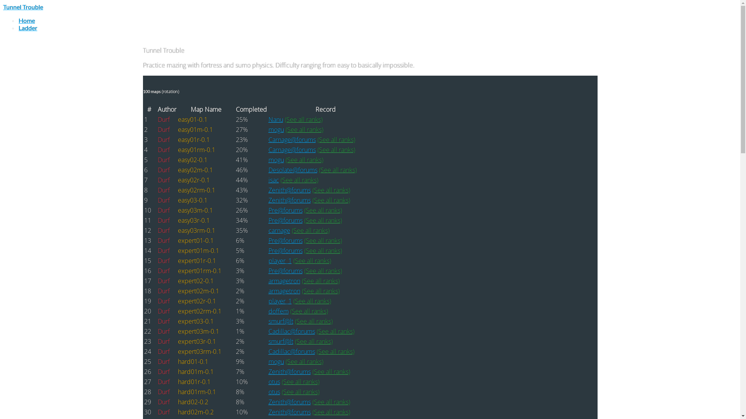 Image resolution: width=746 pixels, height=419 pixels. What do you see at coordinates (193, 119) in the screenshot?
I see `easy01-0.1` at bounding box center [193, 119].